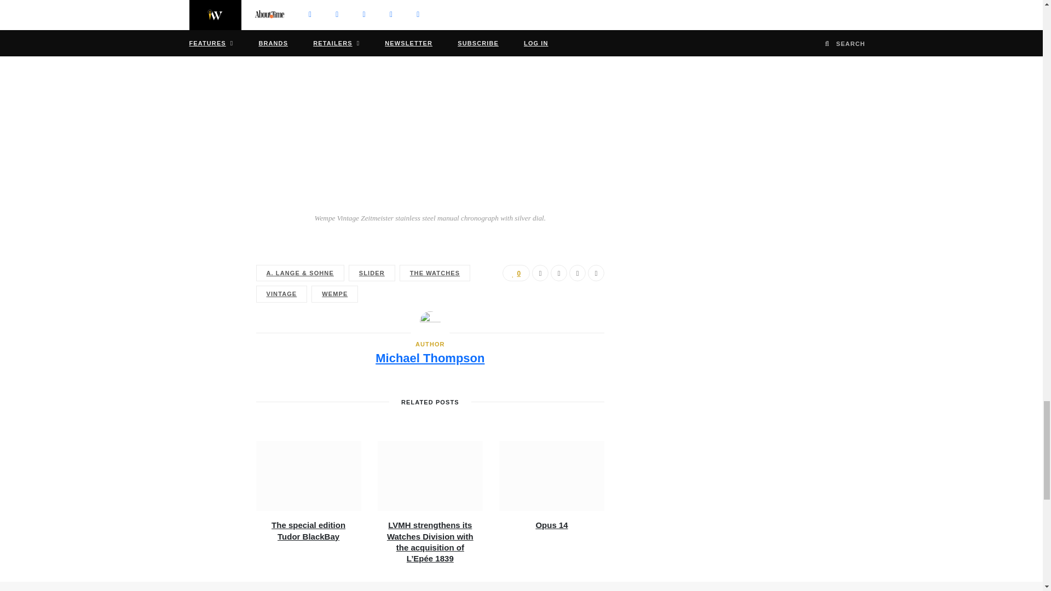 Image resolution: width=1051 pixels, height=591 pixels. What do you see at coordinates (559, 273) in the screenshot?
I see `Share on Twitter` at bounding box center [559, 273].